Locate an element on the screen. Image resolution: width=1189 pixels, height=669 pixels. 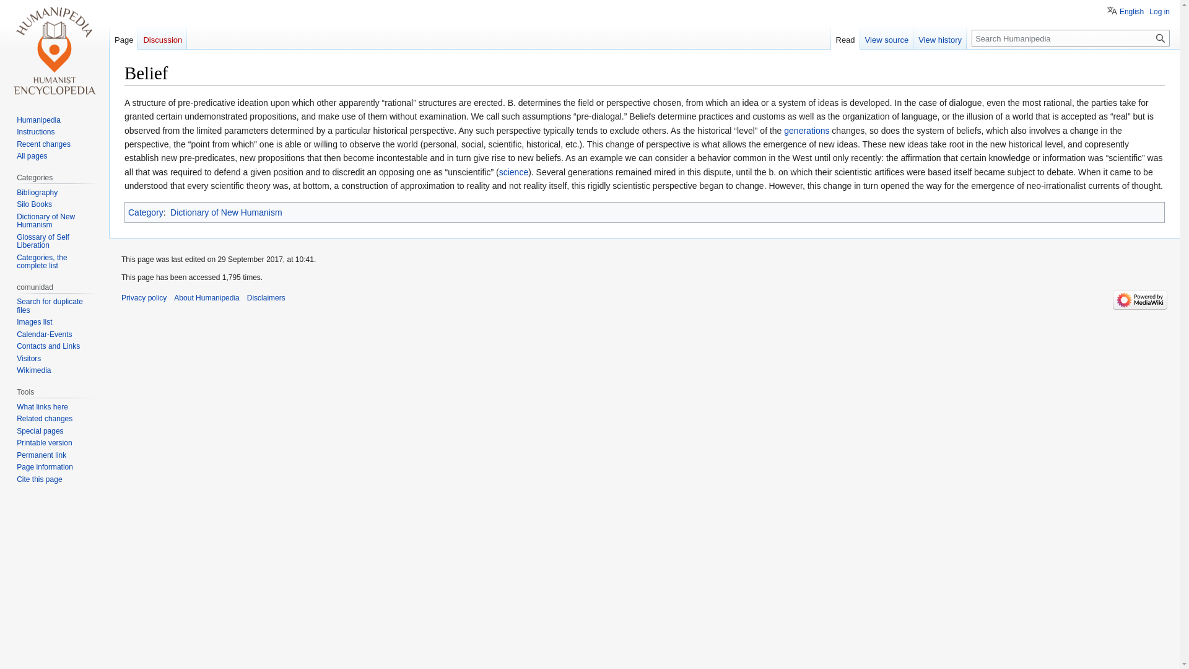
Special pages is located at coordinates (40, 431).